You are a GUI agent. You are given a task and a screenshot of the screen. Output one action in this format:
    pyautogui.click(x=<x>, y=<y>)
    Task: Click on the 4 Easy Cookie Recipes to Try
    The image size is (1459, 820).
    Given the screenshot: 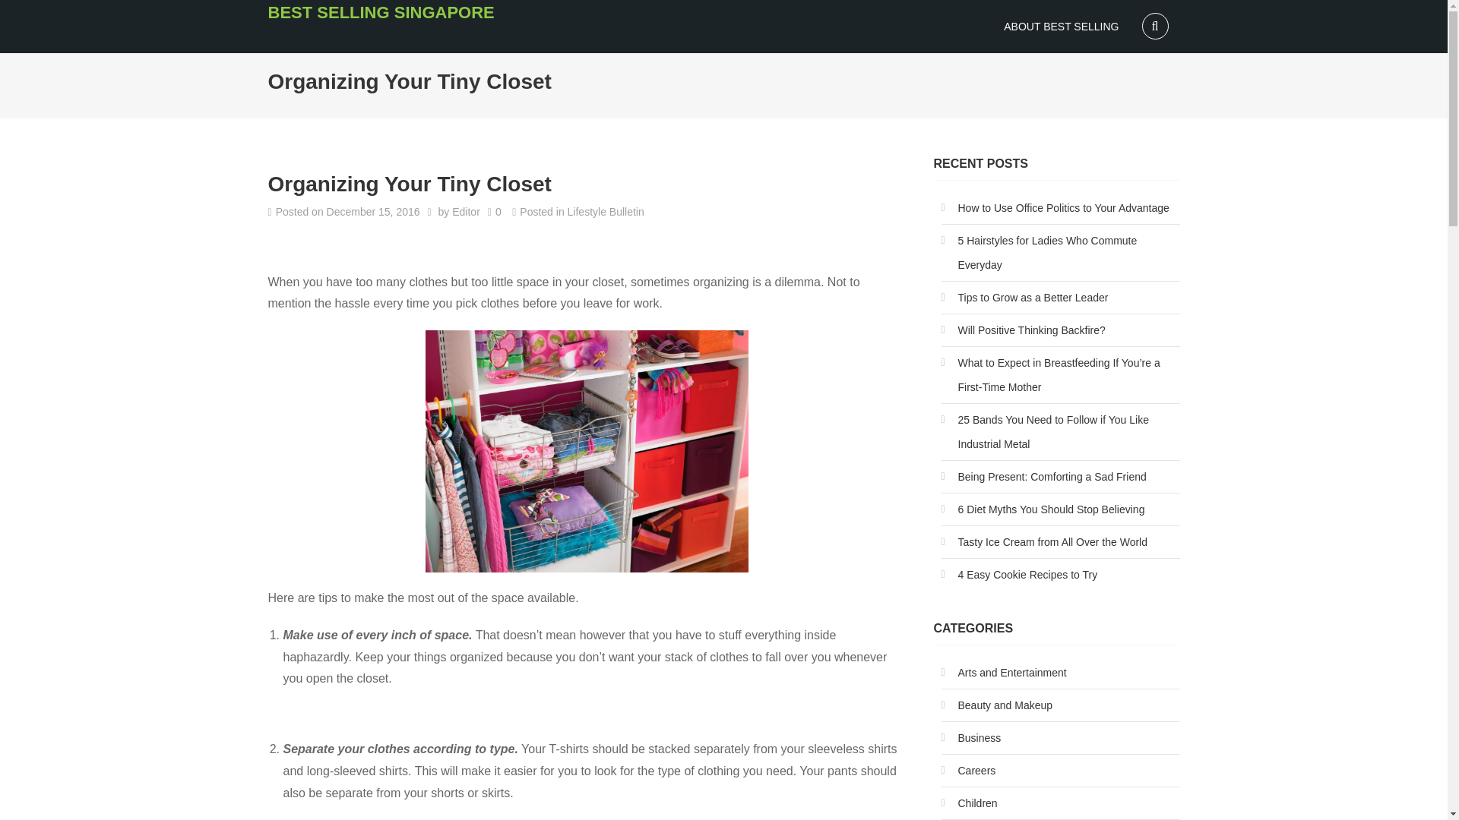 What is the action you would take?
    pyautogui.click(x=1018, y=574)
    